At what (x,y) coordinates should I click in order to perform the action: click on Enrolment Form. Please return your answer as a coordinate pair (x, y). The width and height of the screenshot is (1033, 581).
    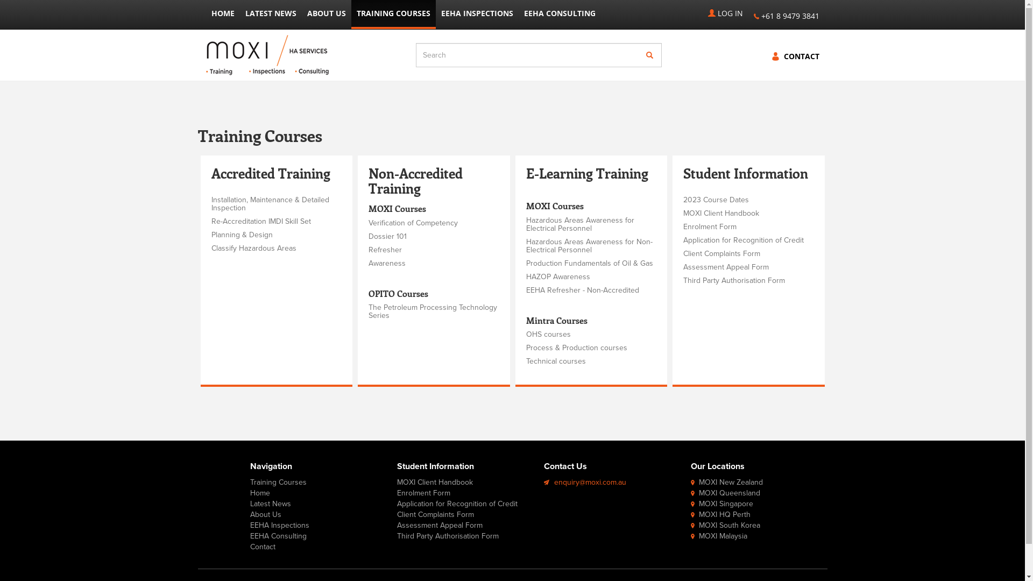
    Looking at the image, I should click on (424, 493).